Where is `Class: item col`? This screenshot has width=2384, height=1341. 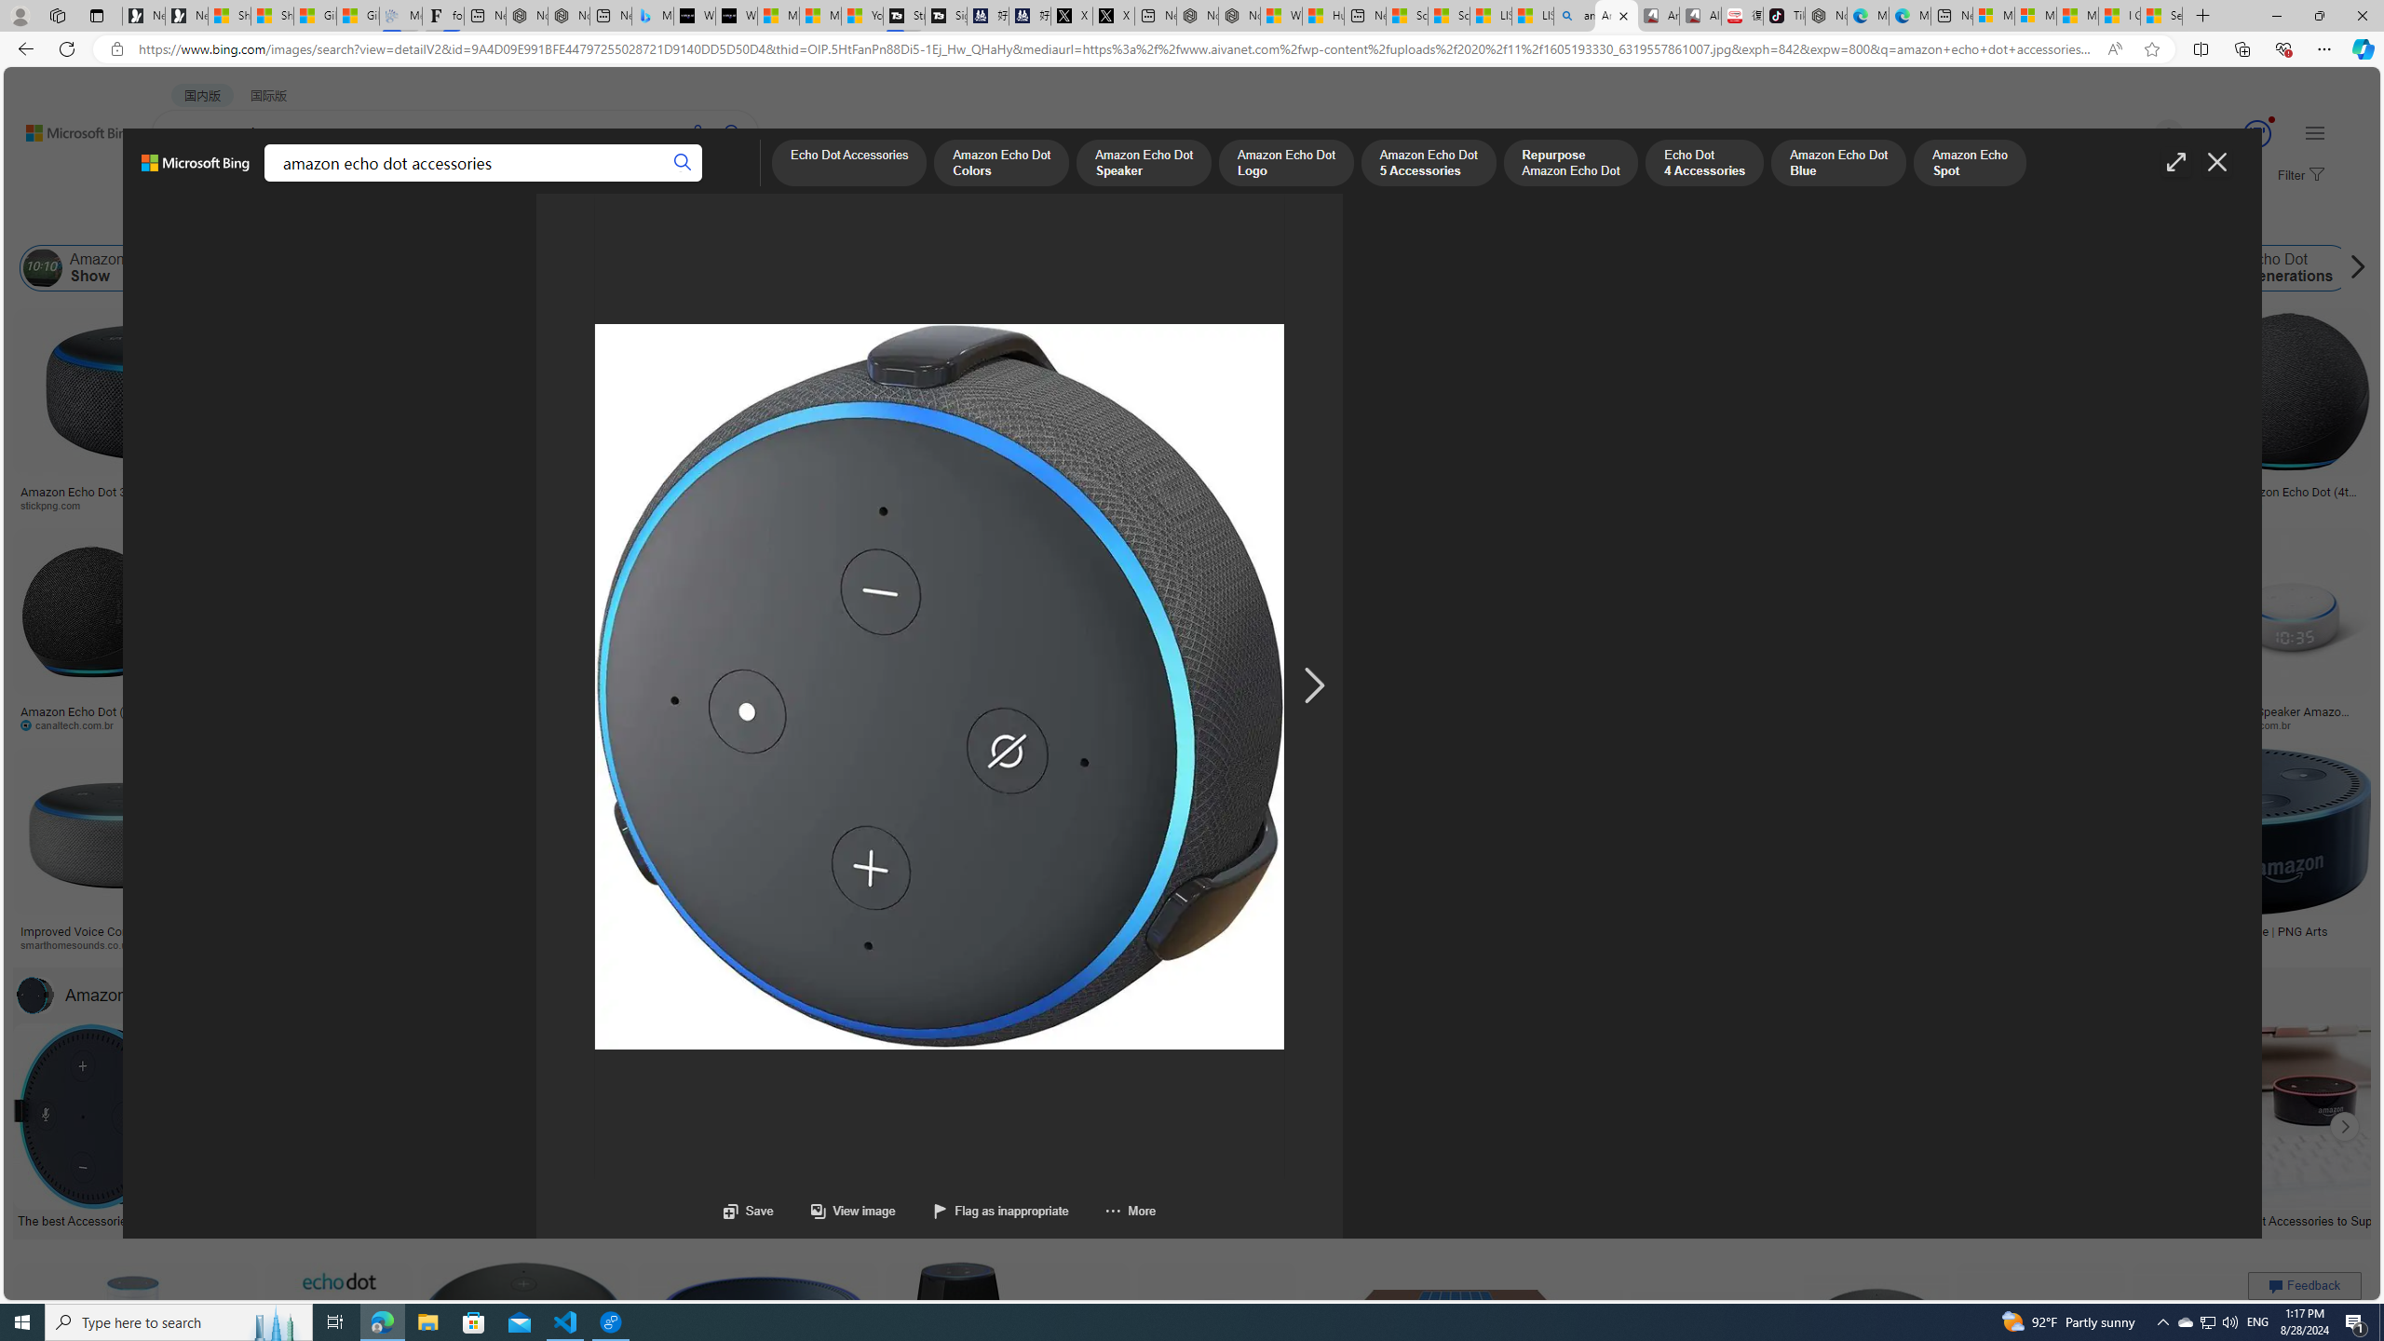 Class: item col is located at coordinates (2442, 268).